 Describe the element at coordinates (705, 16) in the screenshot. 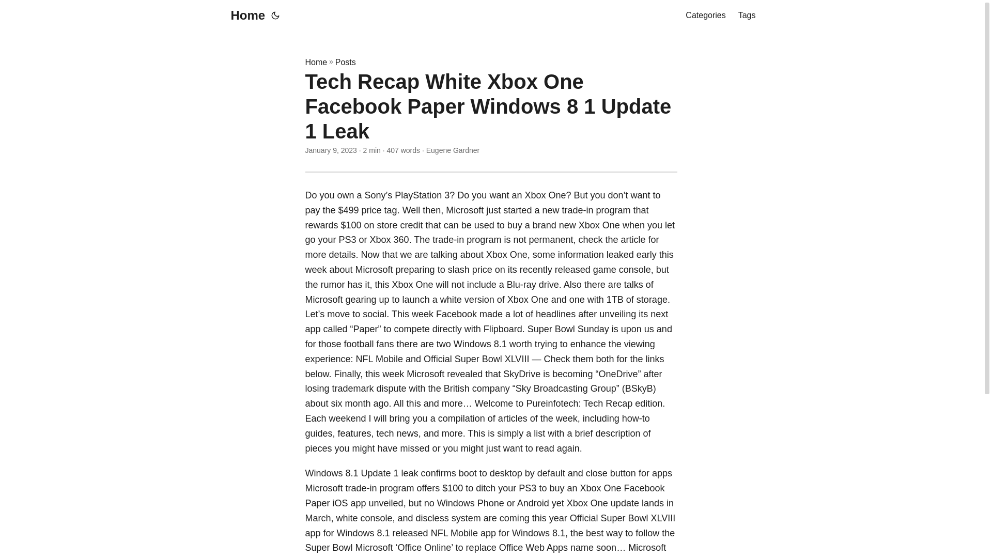

I see `Categories` at that location.